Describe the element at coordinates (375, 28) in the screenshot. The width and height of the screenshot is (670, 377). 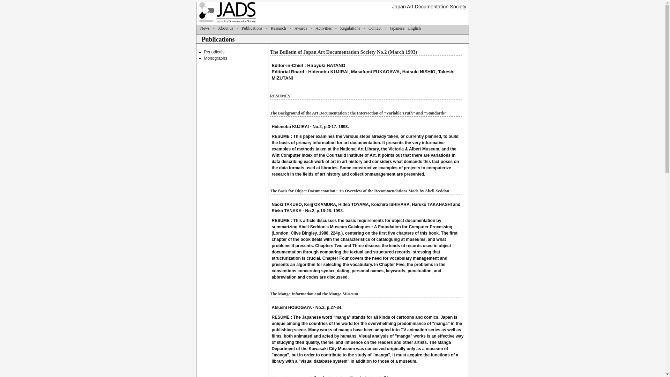
I see `Contact` at that location.